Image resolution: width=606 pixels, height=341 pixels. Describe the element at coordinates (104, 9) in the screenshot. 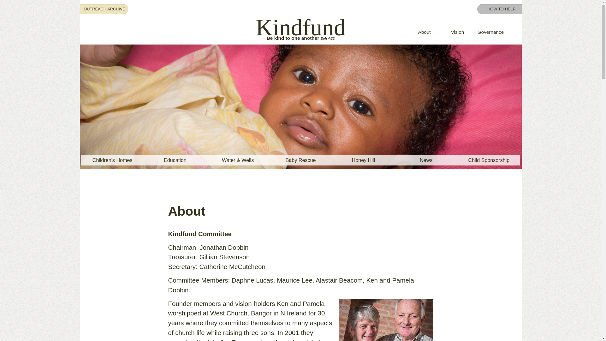

I see `OUTREACH ARCHIVE` at that location.